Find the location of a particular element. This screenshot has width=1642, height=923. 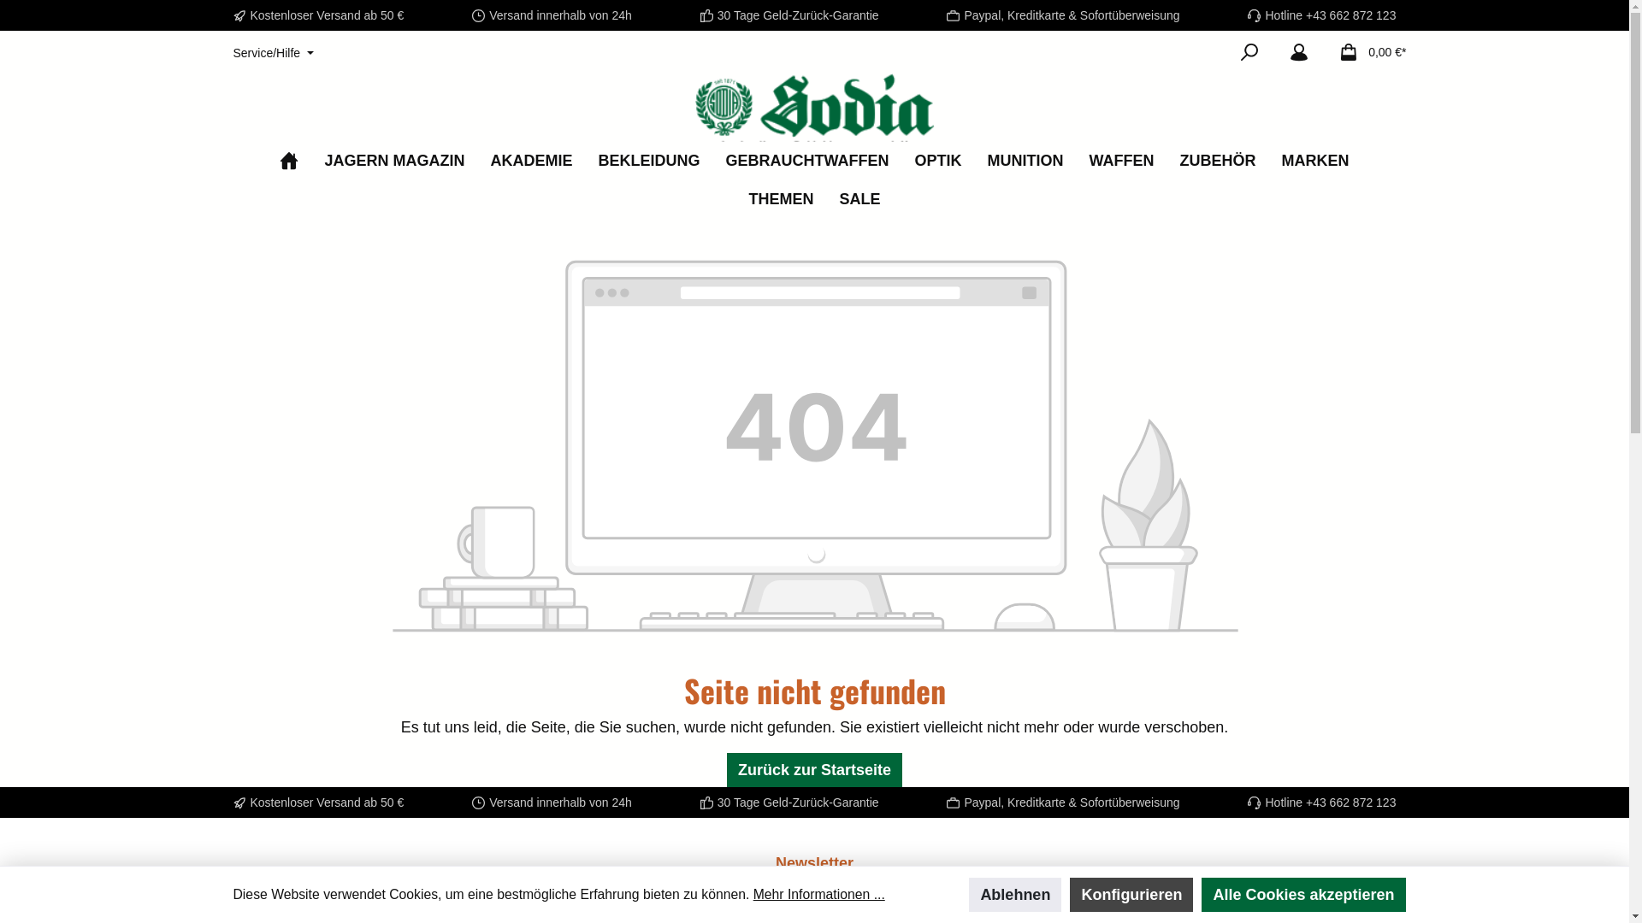

Service/Hilfe is located at coordinates (273, 53).